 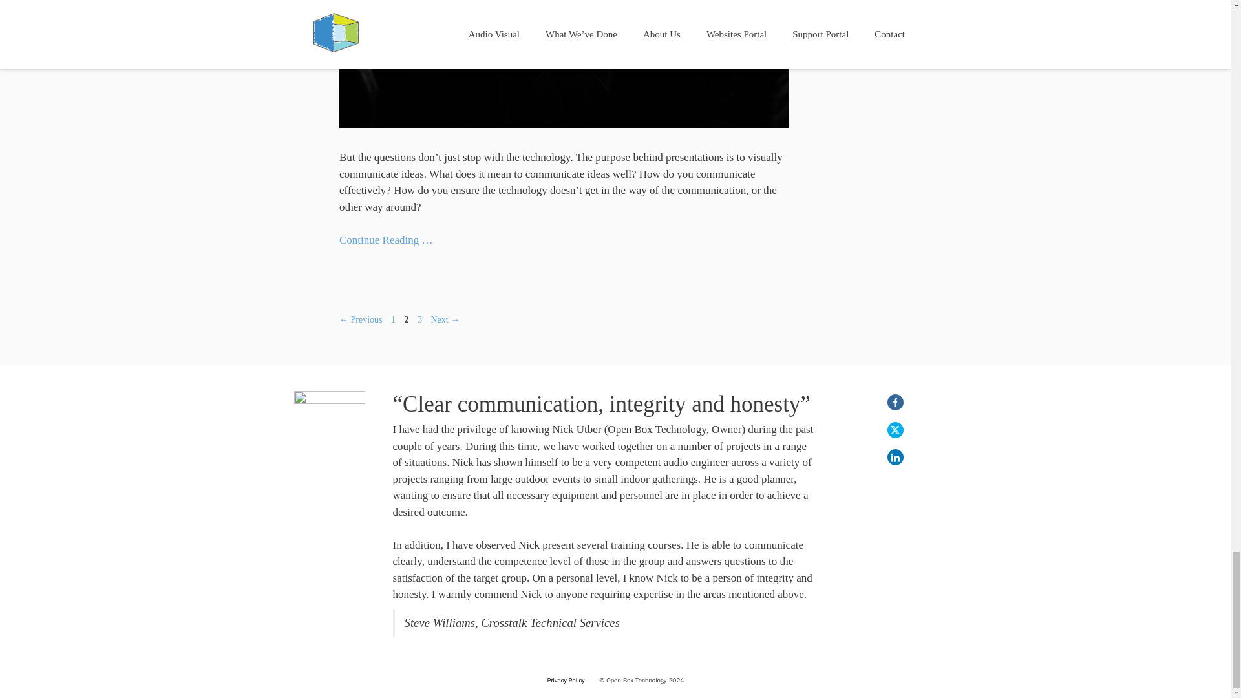 What do you see at coordinates (895, 429) in the screenshot?
I see `Visit our Twitter` at bounding box center [895, 429].